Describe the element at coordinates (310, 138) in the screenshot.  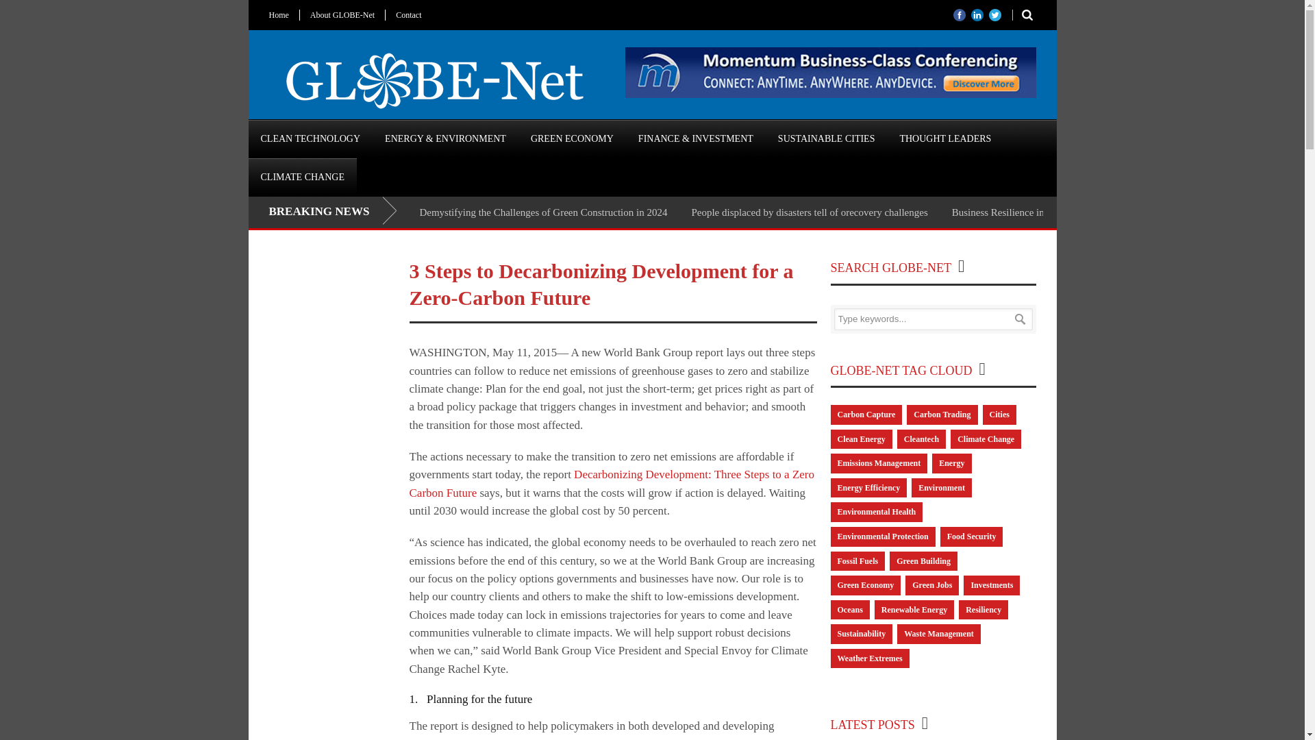
I see `CLEAN TECHNOLOGY` at that location.